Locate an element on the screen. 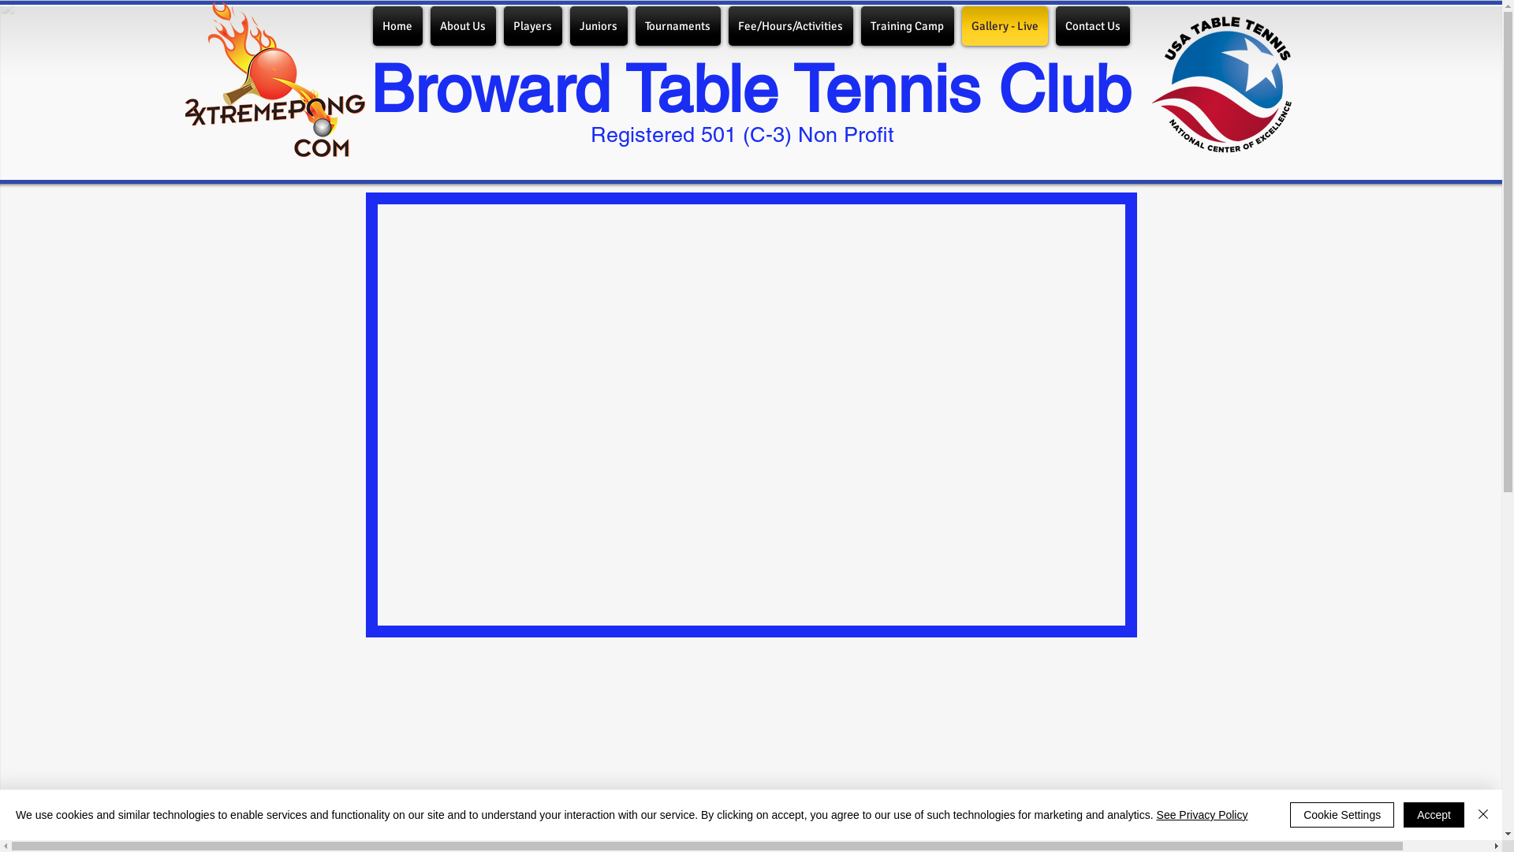 The width and height of the screenshot is (1514, 852). Tournaments is located at coordinates (677, 26).